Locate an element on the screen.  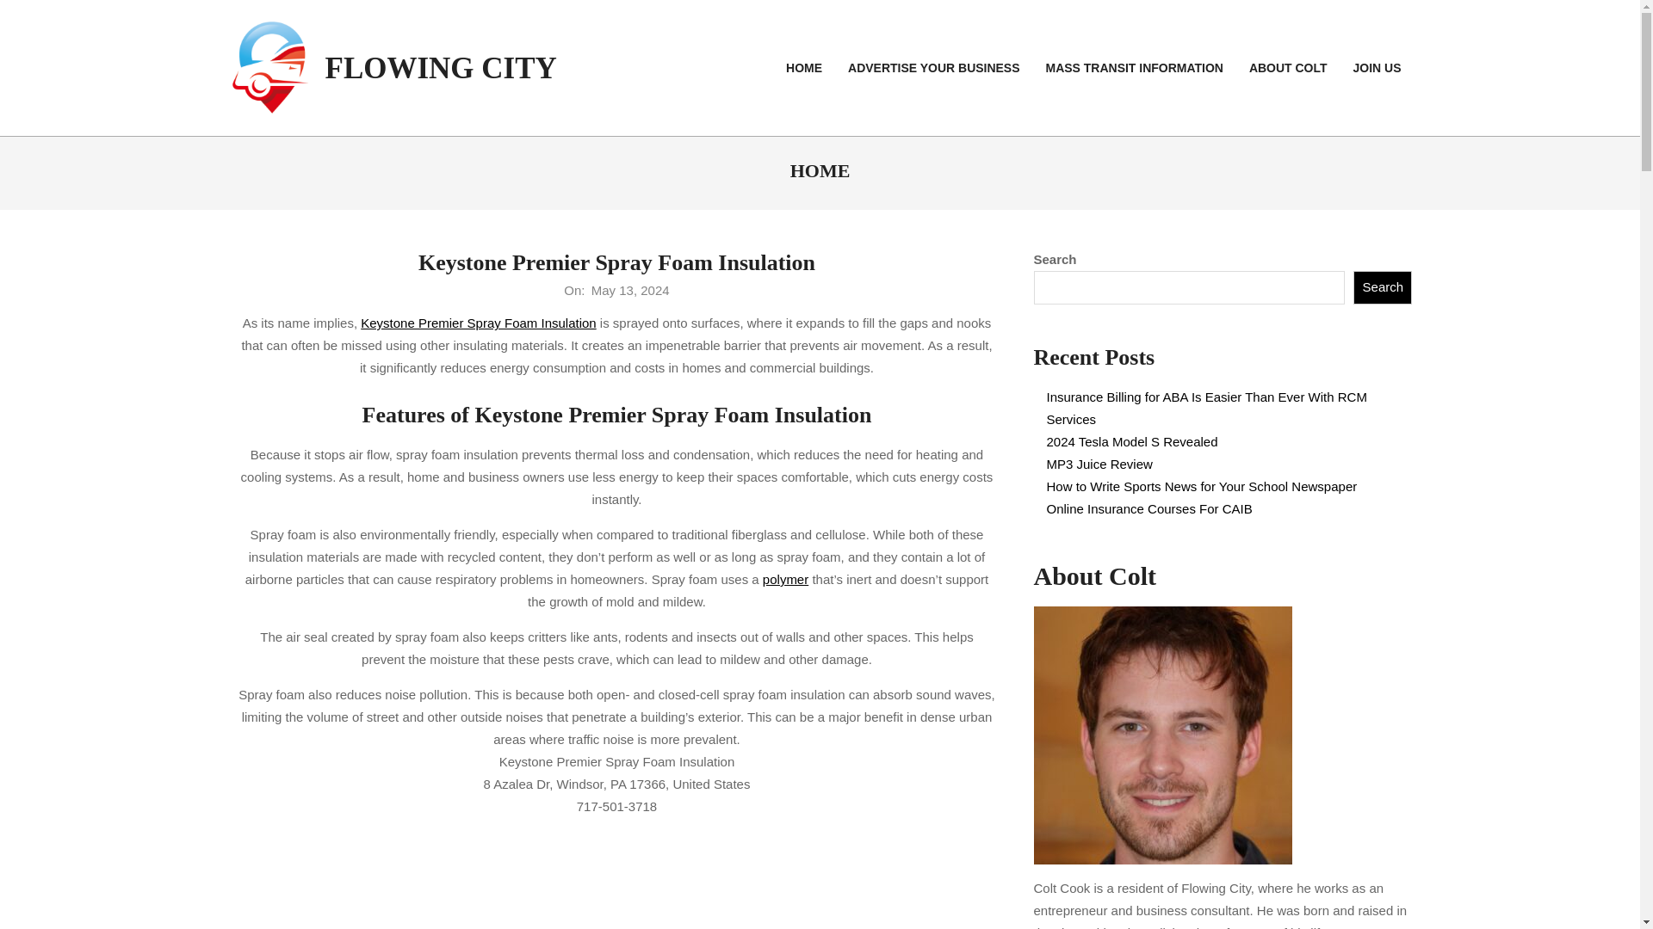
MP3 Juice Review is located at coordinates (1099, 464).